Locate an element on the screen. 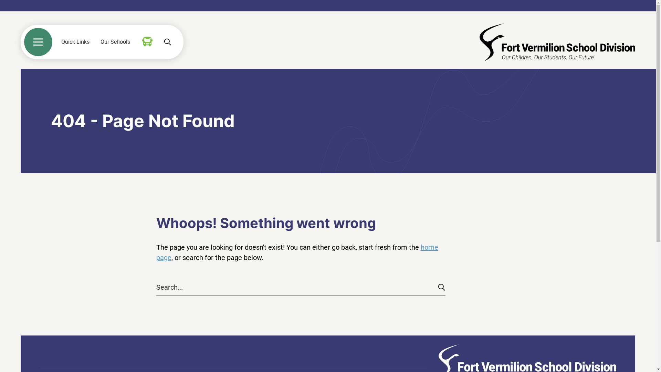 This screenshot has height=372, width=661. Quick Links is located at coordinates (75, 42).